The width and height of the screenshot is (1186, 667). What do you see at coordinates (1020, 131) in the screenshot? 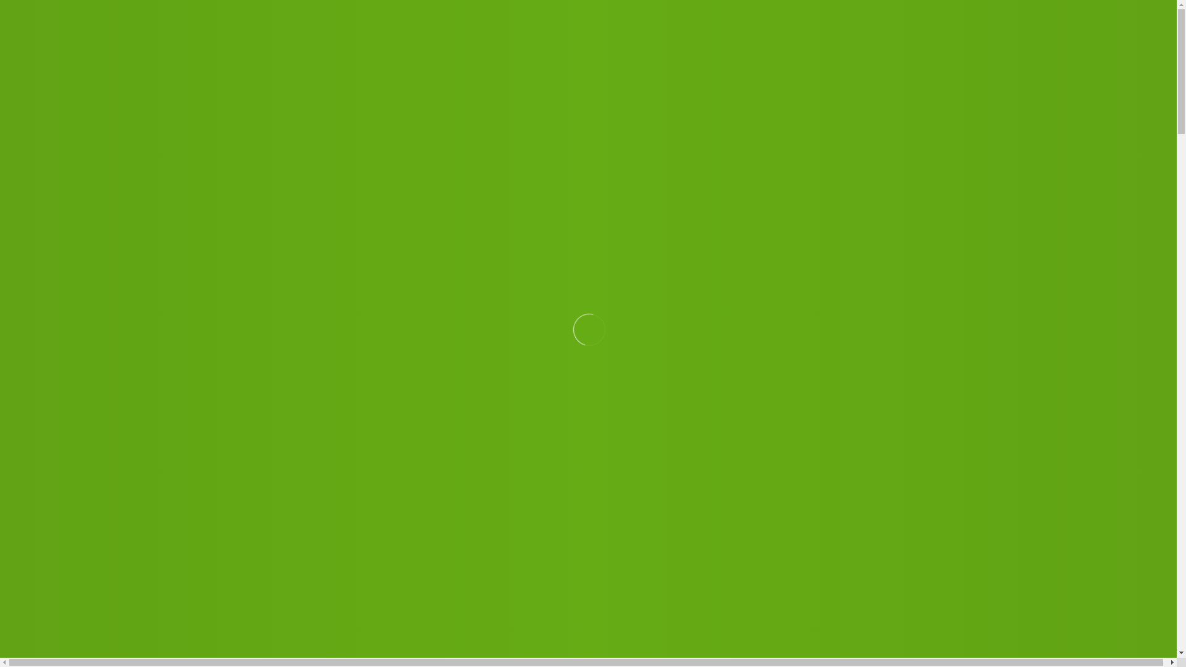
I see `CONTACT` at bounding box center [1020, 131].